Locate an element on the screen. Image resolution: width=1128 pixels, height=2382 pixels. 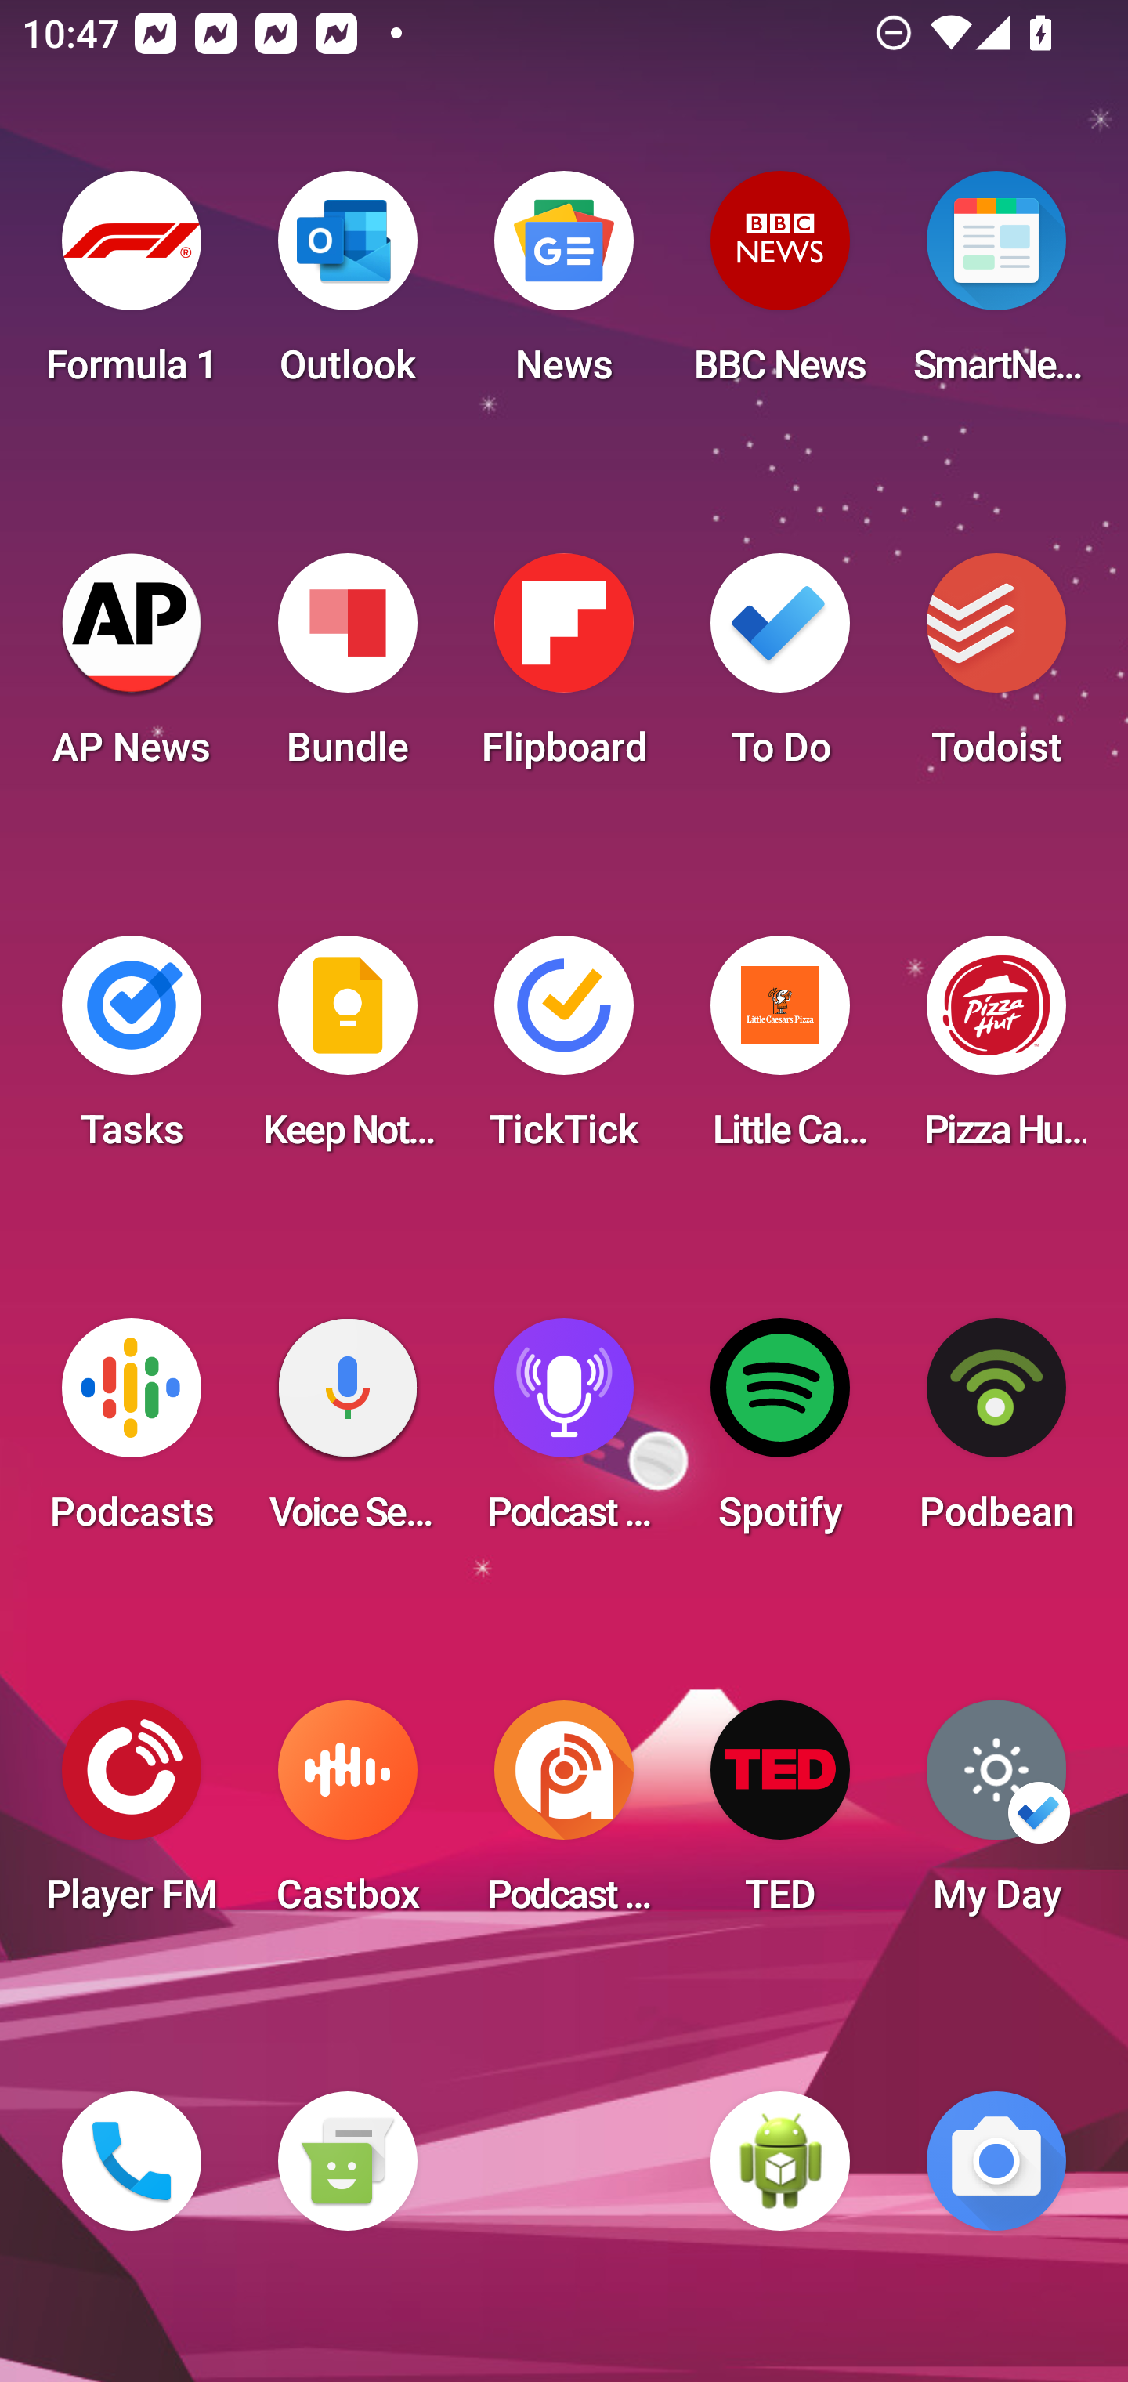
SmartNews is located at coordinates (996, 287).